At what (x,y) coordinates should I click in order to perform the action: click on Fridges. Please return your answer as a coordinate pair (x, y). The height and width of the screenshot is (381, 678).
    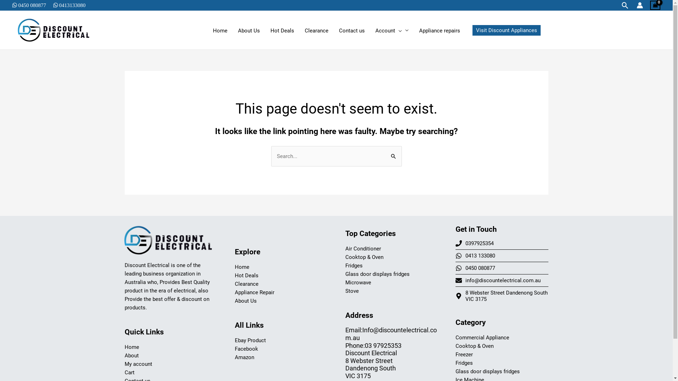
    Looking at the image, I should click on (354, 266).